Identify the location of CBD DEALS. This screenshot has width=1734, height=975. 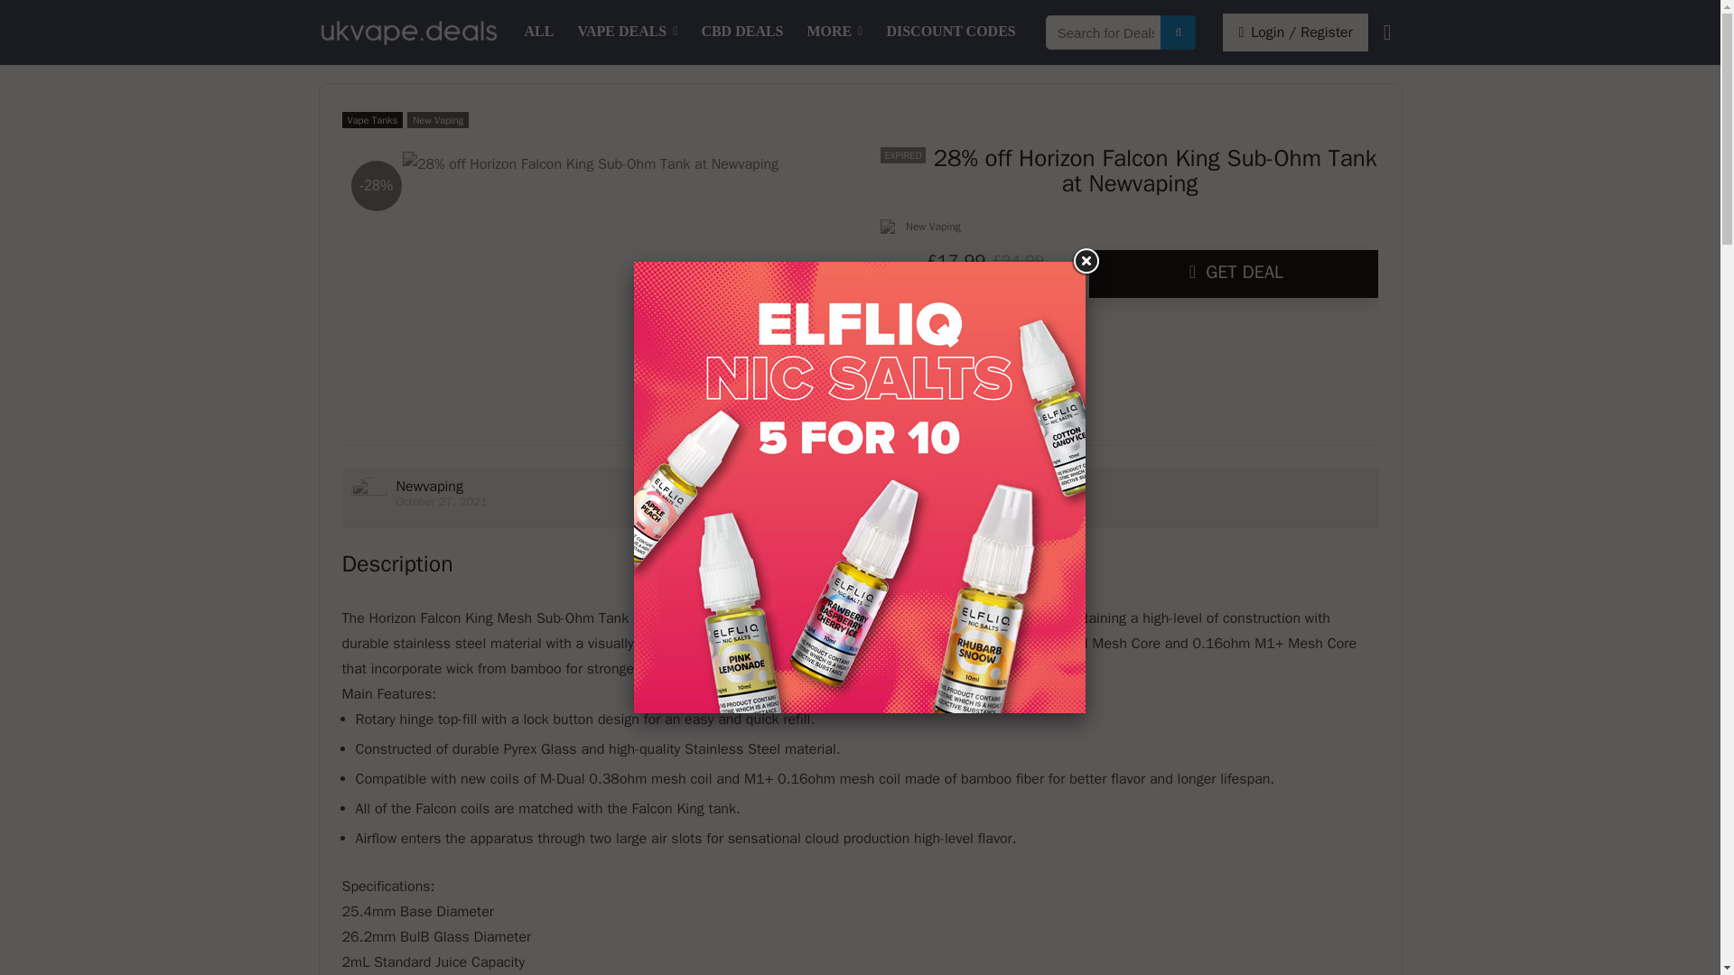
(741, 32).